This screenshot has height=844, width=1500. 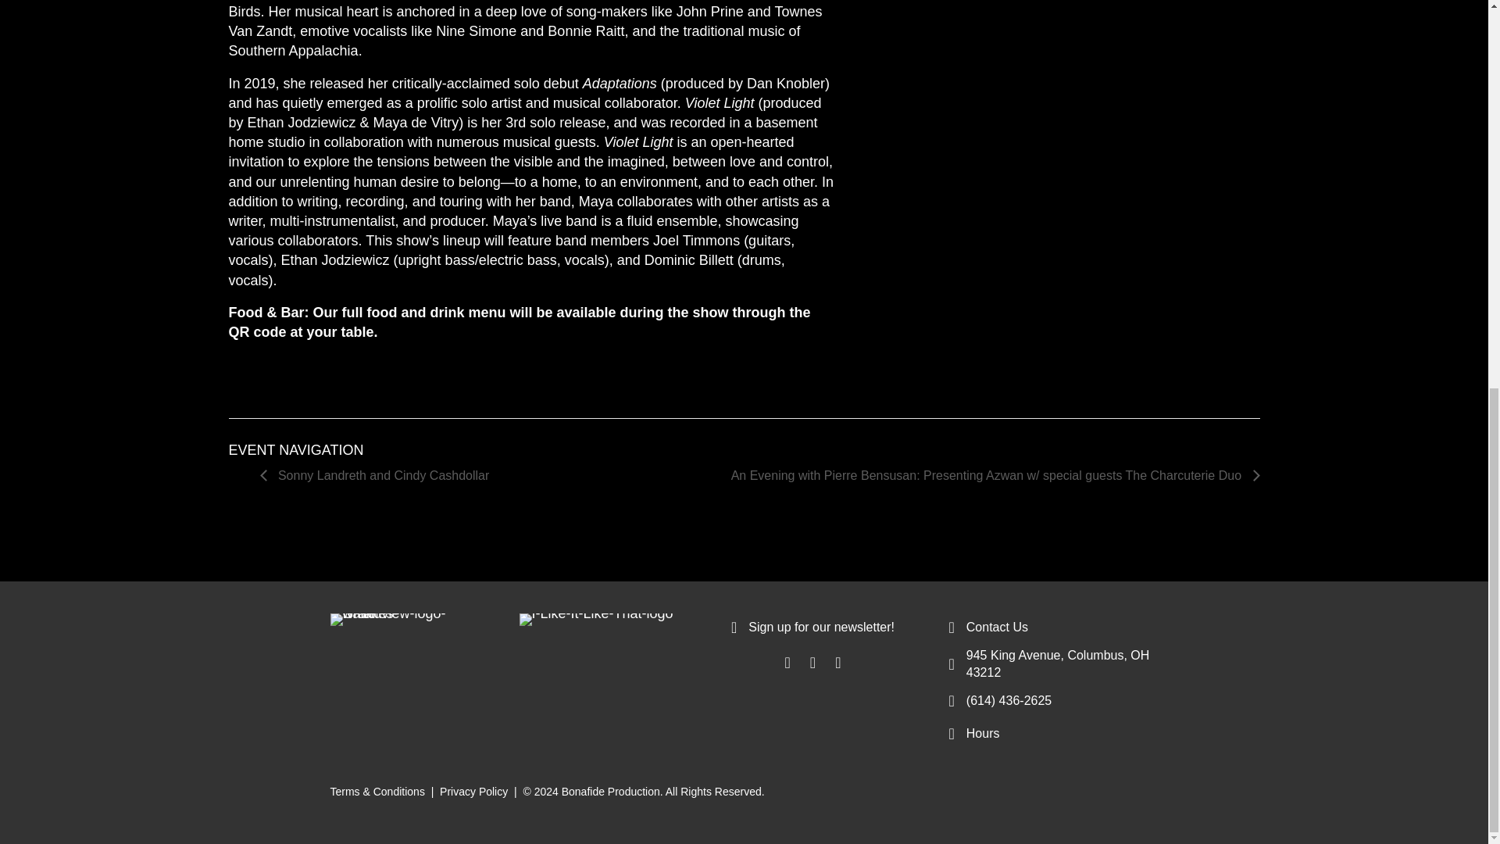 I want to click on Natalies-Grandview-logo-white, so click(x=388, y=620).